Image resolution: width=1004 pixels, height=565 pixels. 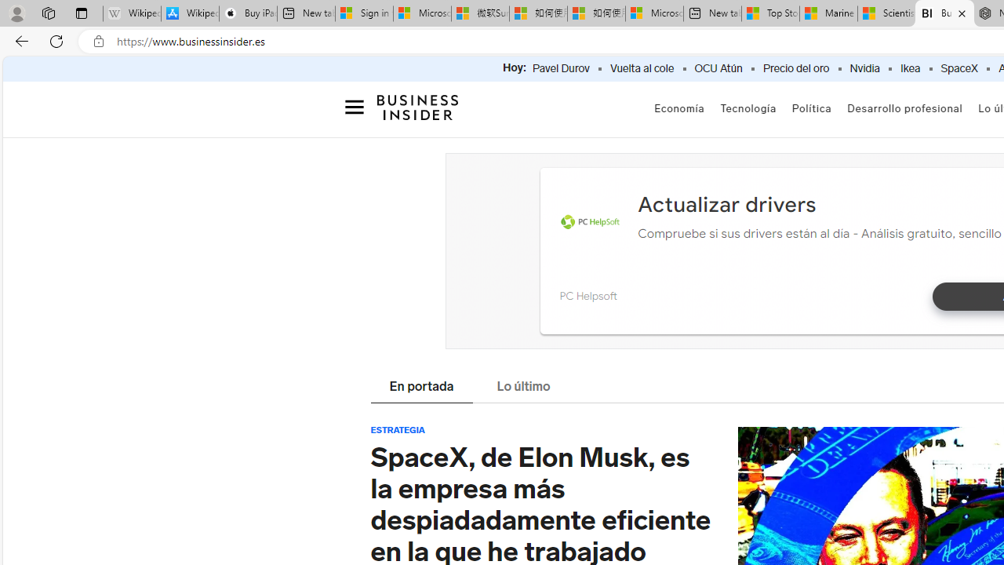 What do you see at coordinates (828, 14) in the screenshot?
I see `Marine life - MSN` at bounding box center [828, 14].